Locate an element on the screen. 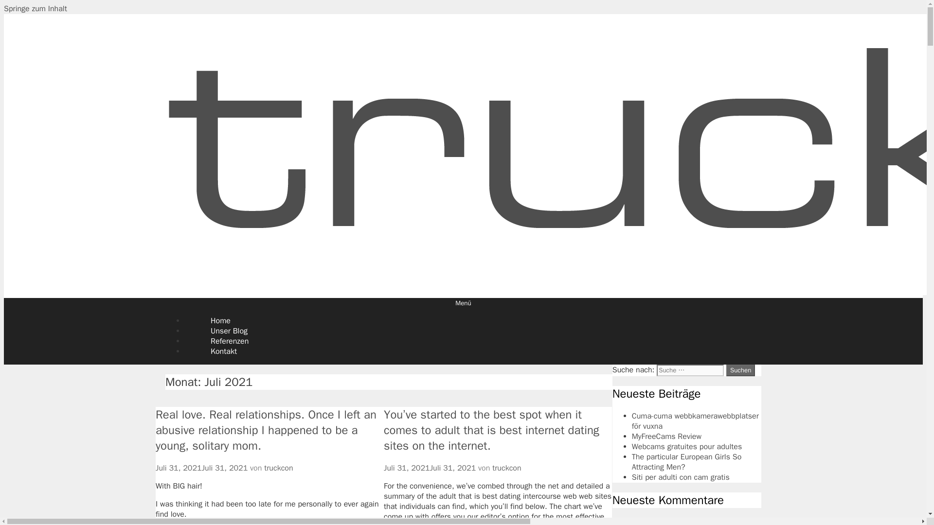 The image size is (934, 525). 5:42 pm is located at coordinates (201, 468).